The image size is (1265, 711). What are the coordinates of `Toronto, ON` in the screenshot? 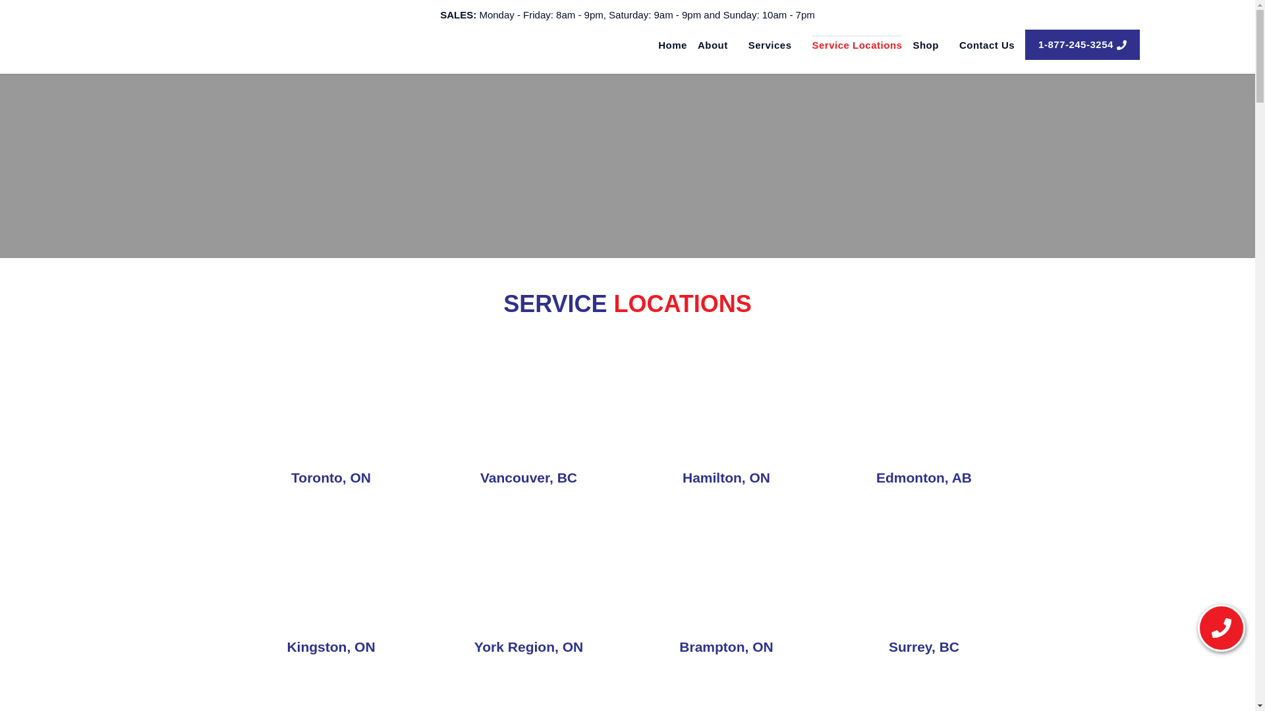 It's located at (331, 411).